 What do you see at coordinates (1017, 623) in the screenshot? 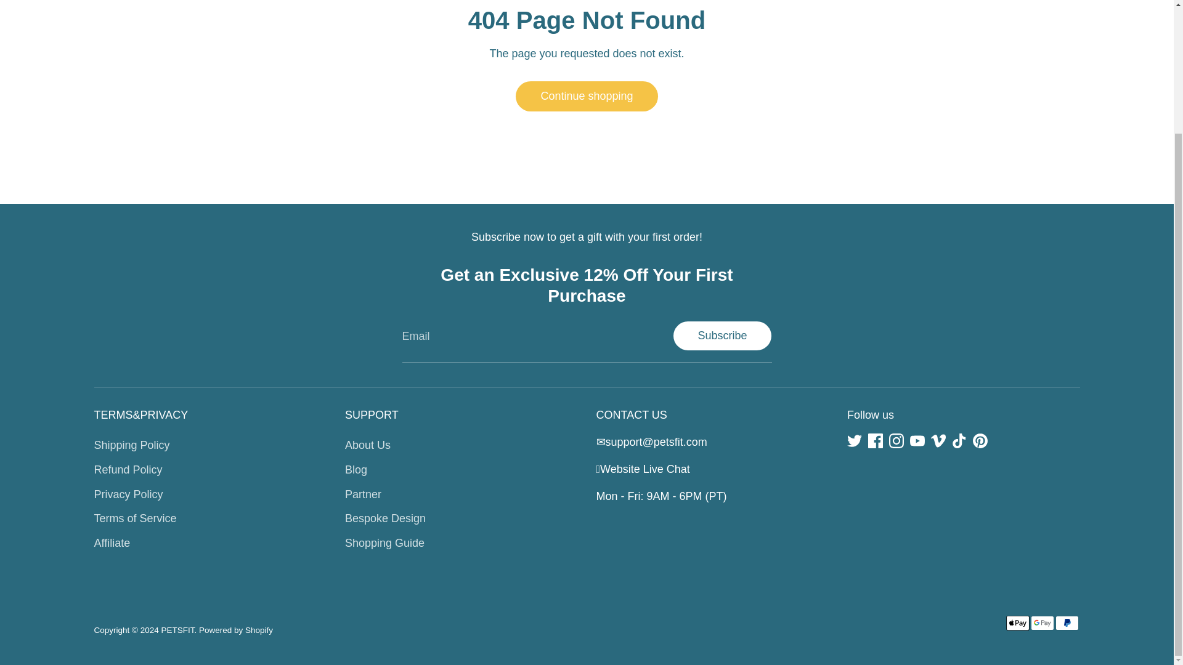
I see `Apple Pay` at bounding box center [1017, 623].